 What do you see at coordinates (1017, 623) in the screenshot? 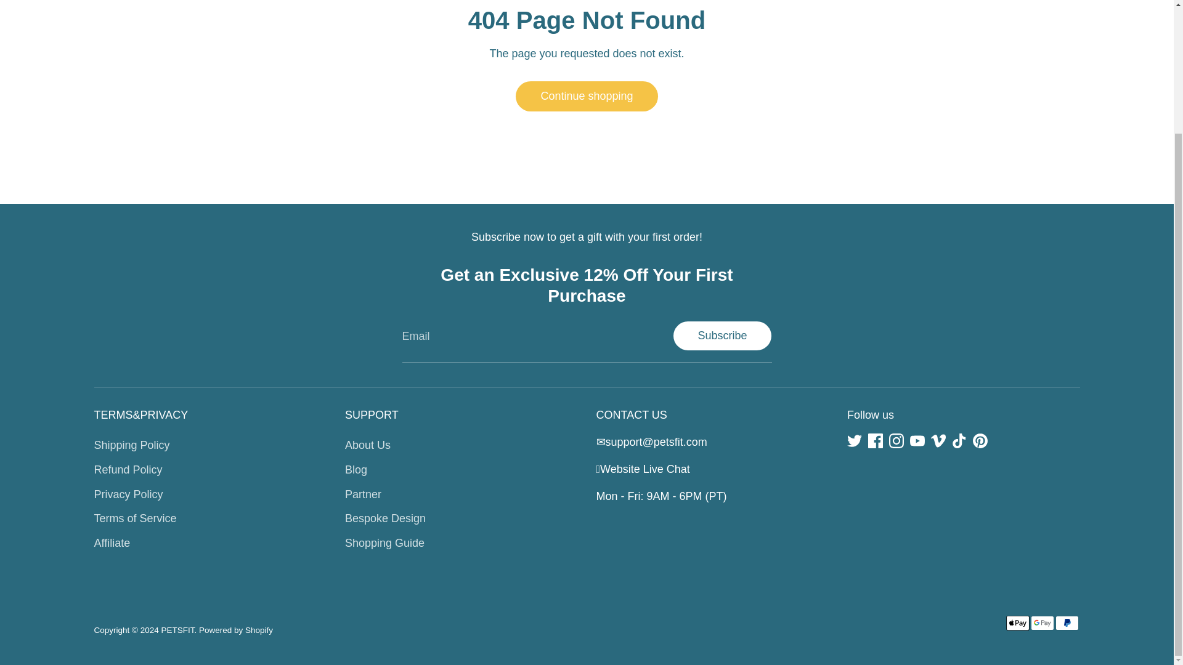
I see `Apple Pay` at bounding box center [1017, 623].